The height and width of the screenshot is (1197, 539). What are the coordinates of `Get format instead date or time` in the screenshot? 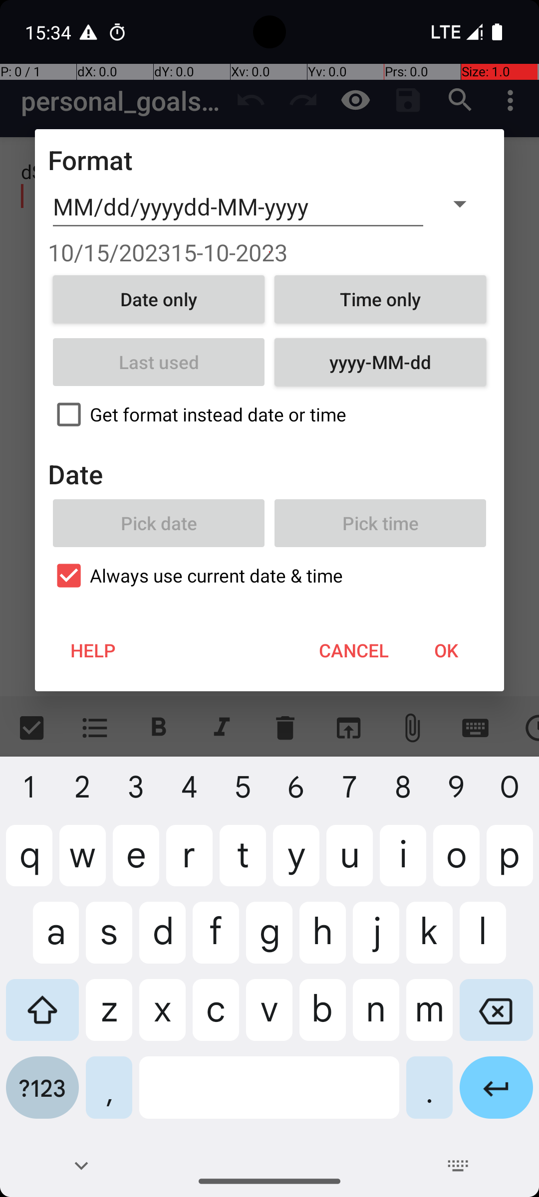 It's located at (269, 414).